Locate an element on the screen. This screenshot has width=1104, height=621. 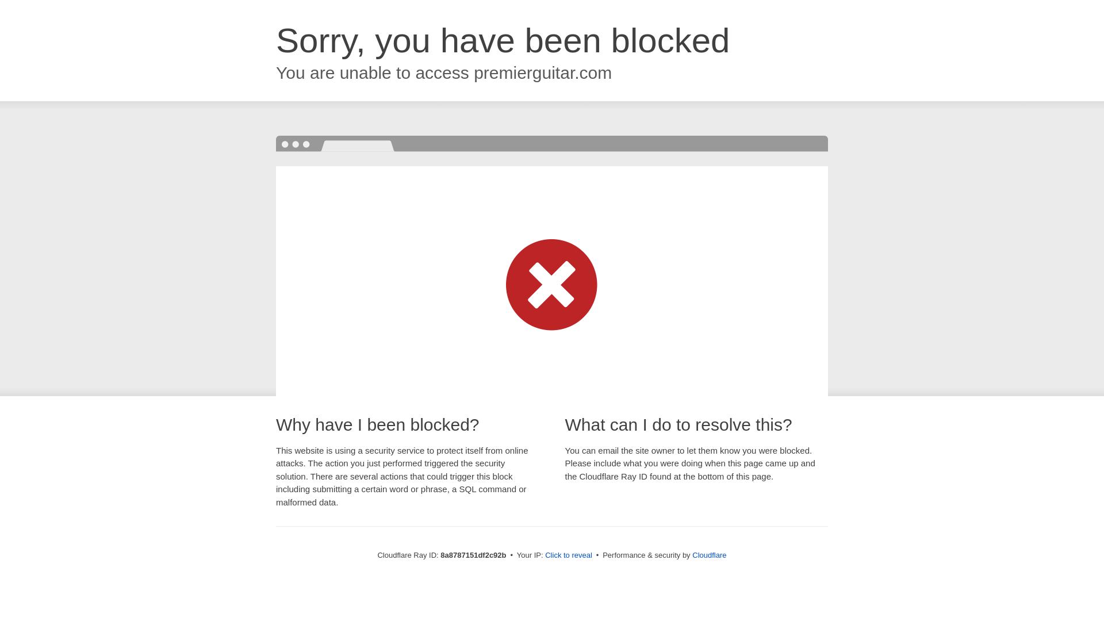
Click to reveal is located at coordinates (568, 555).